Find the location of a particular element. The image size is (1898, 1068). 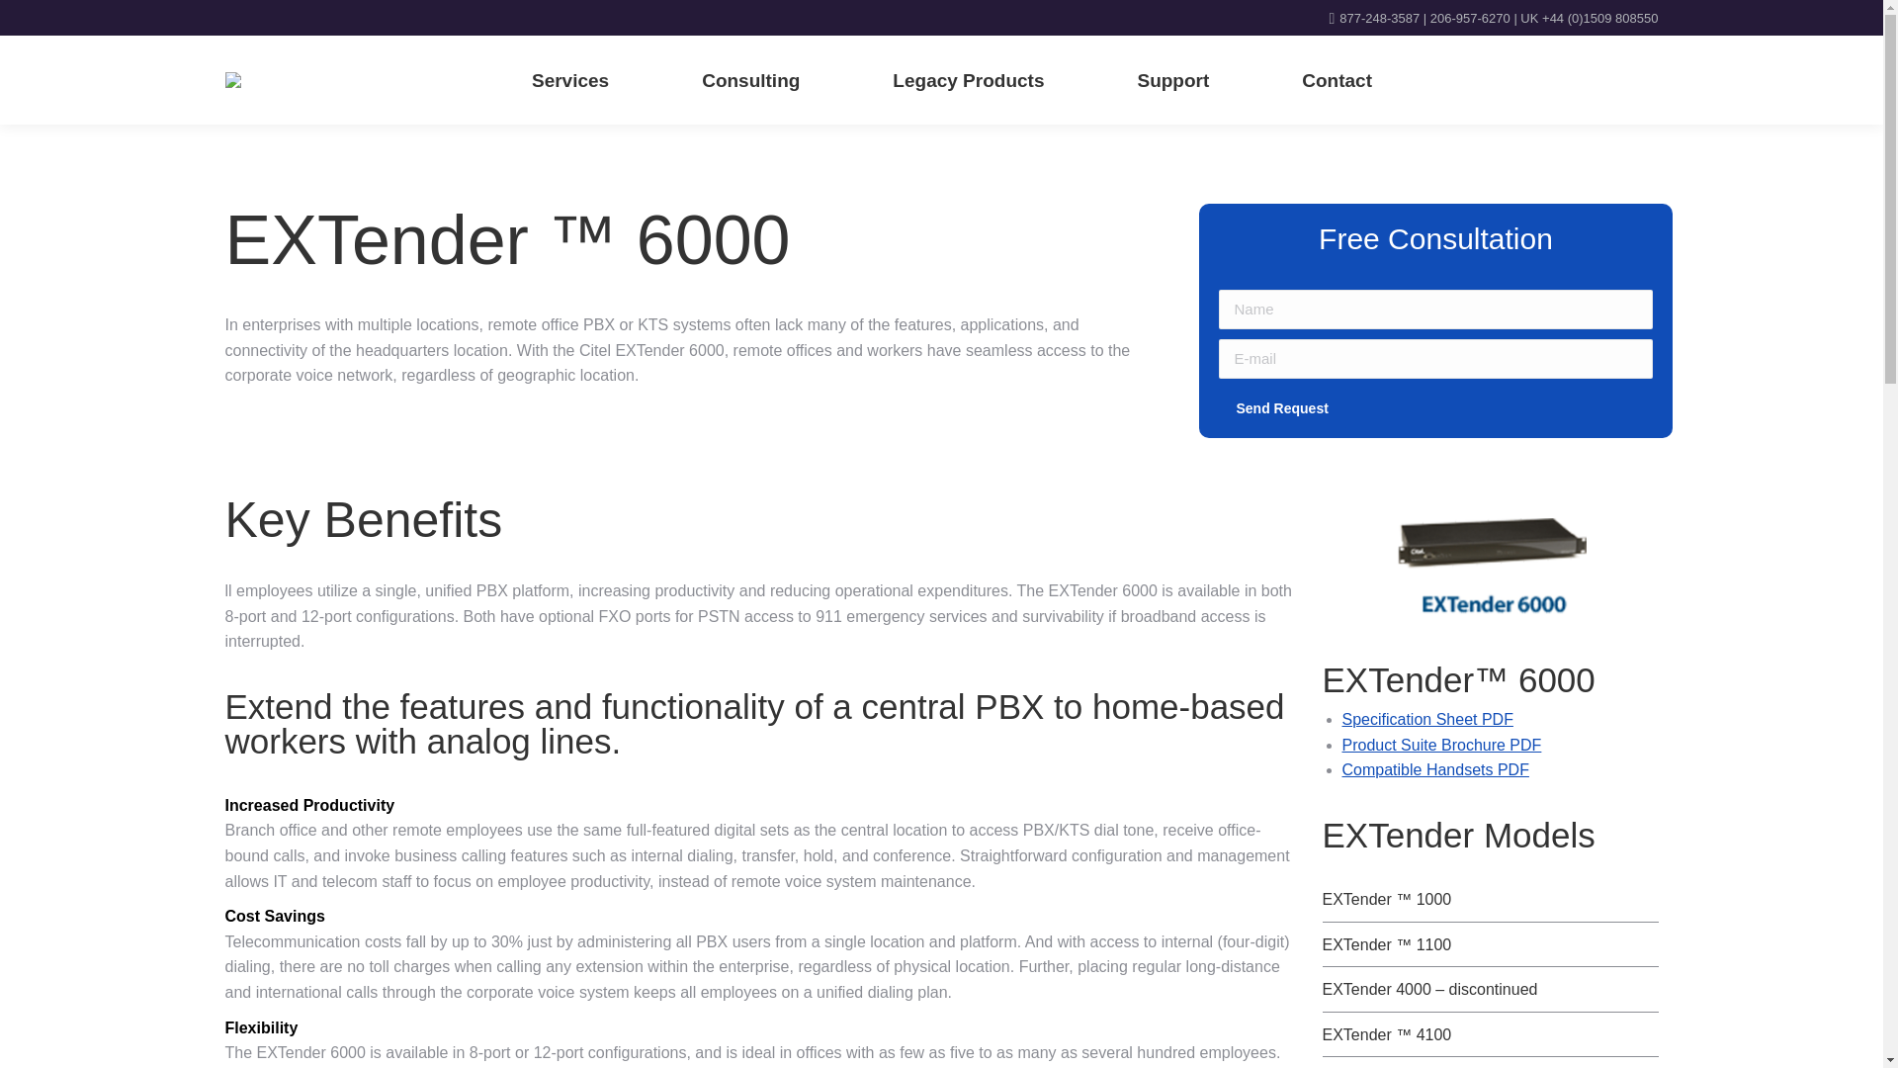

Support is located at coordinates (1172, 80).